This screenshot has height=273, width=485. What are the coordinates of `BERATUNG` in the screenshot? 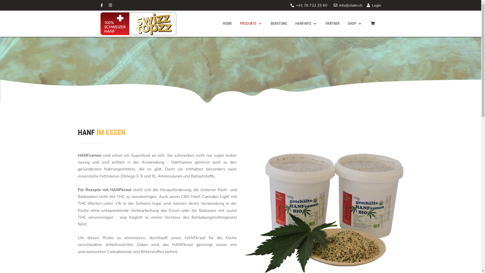 It's located at (279, 24).